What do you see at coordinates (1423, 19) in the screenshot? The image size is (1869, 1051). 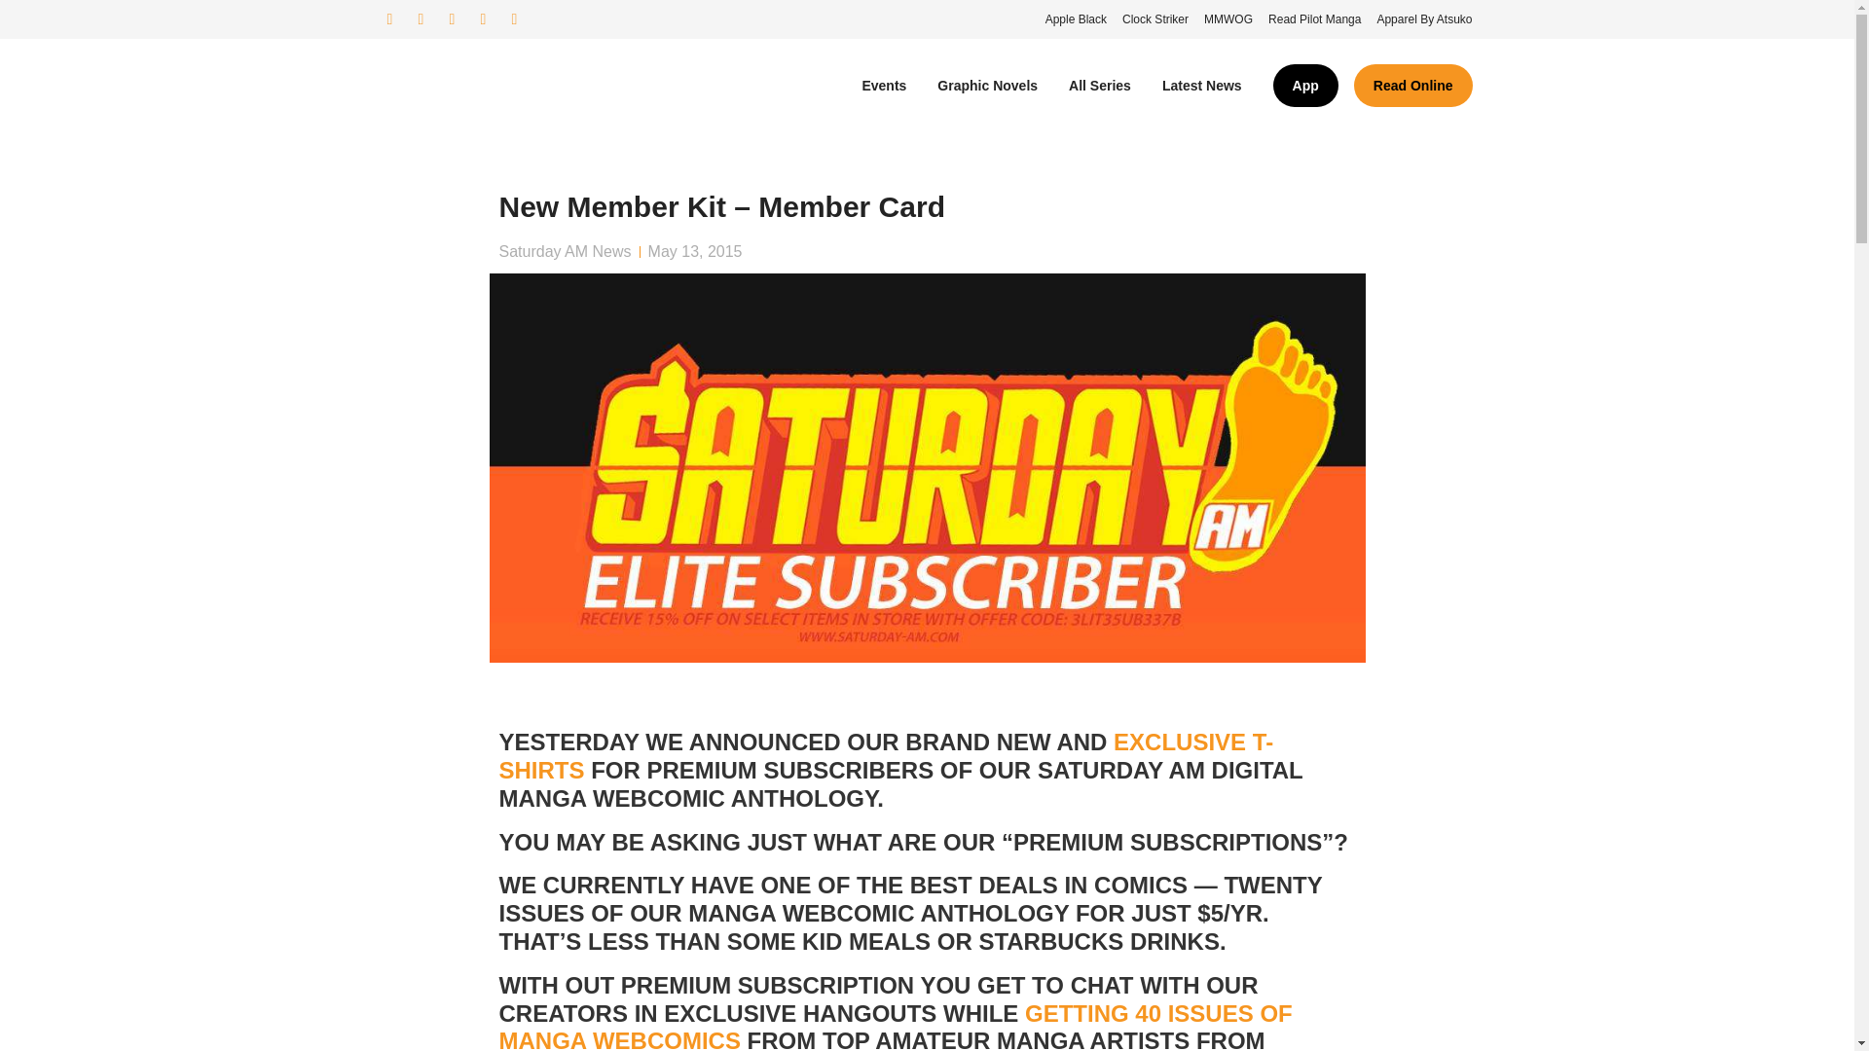 I see `Apparel By Atsuko` at bounding box center [1423, 19].